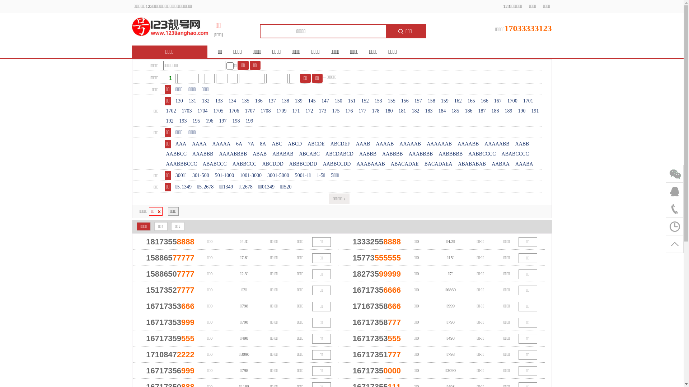  Describe the element at coordinates (222, 144) in the screenshot. I see `AAAAA` at that location.